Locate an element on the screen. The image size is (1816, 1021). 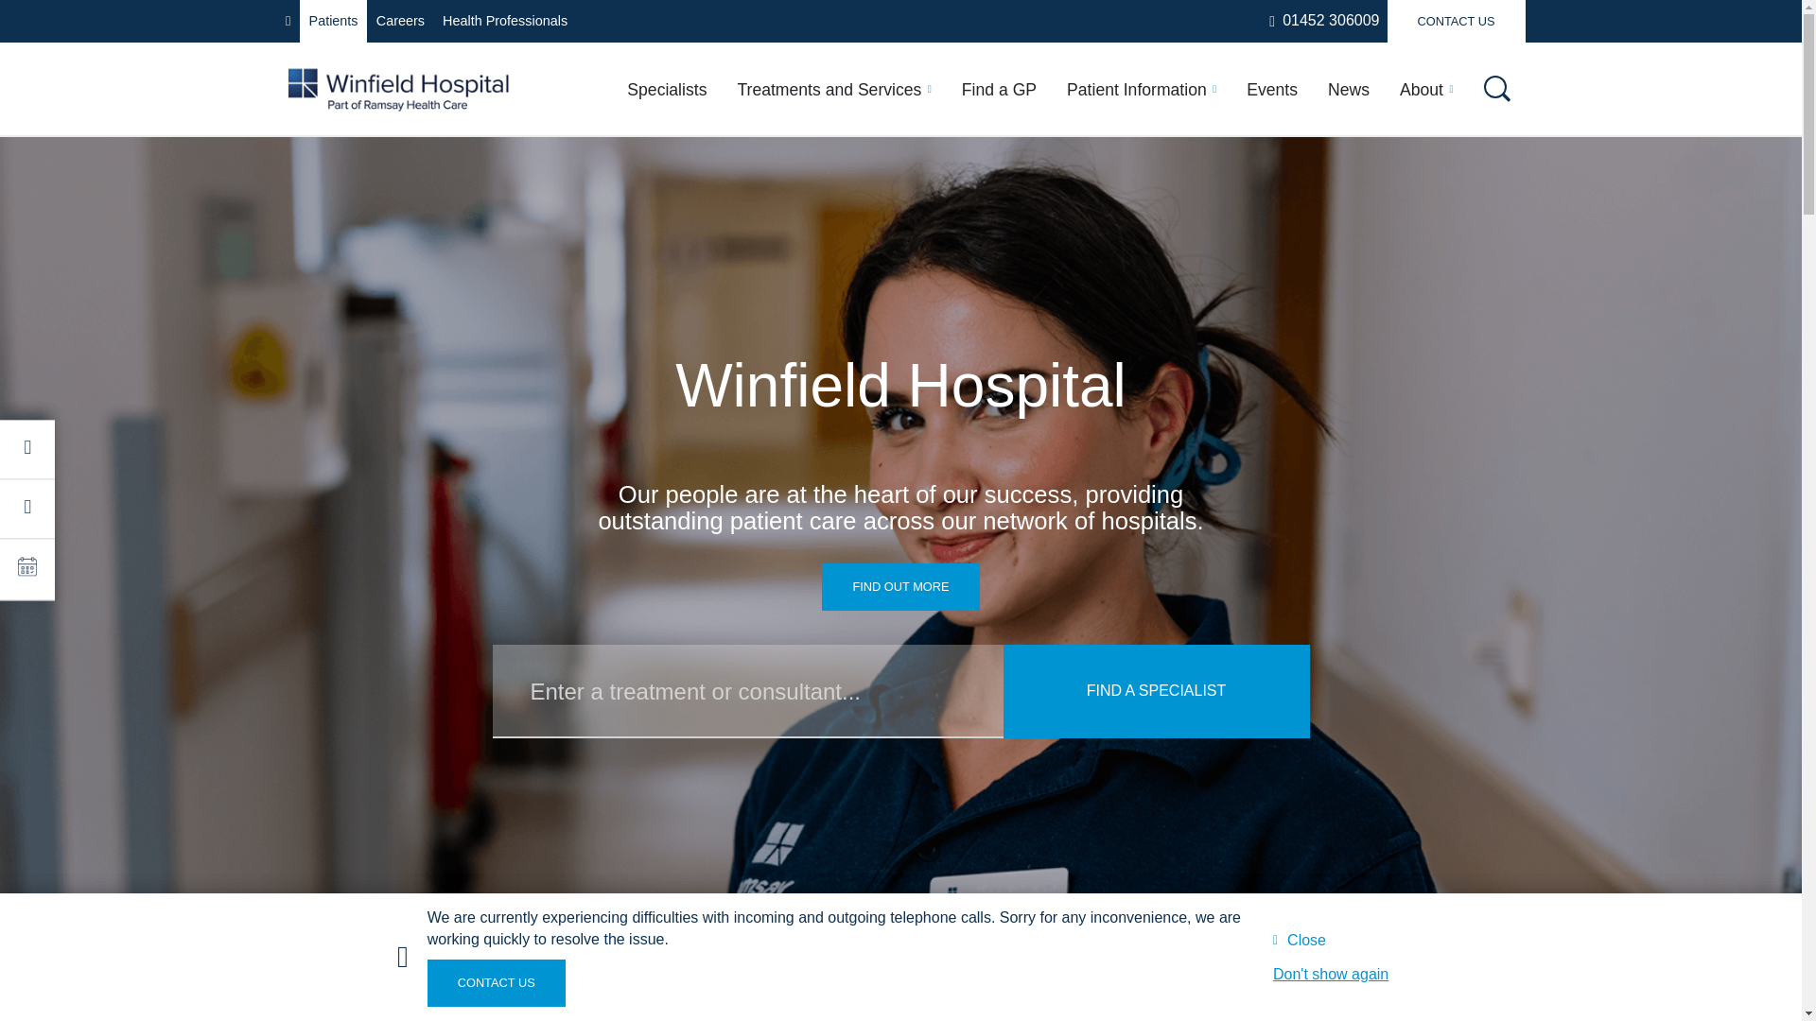
01452 306009 is located at coordinates (1324, 21).